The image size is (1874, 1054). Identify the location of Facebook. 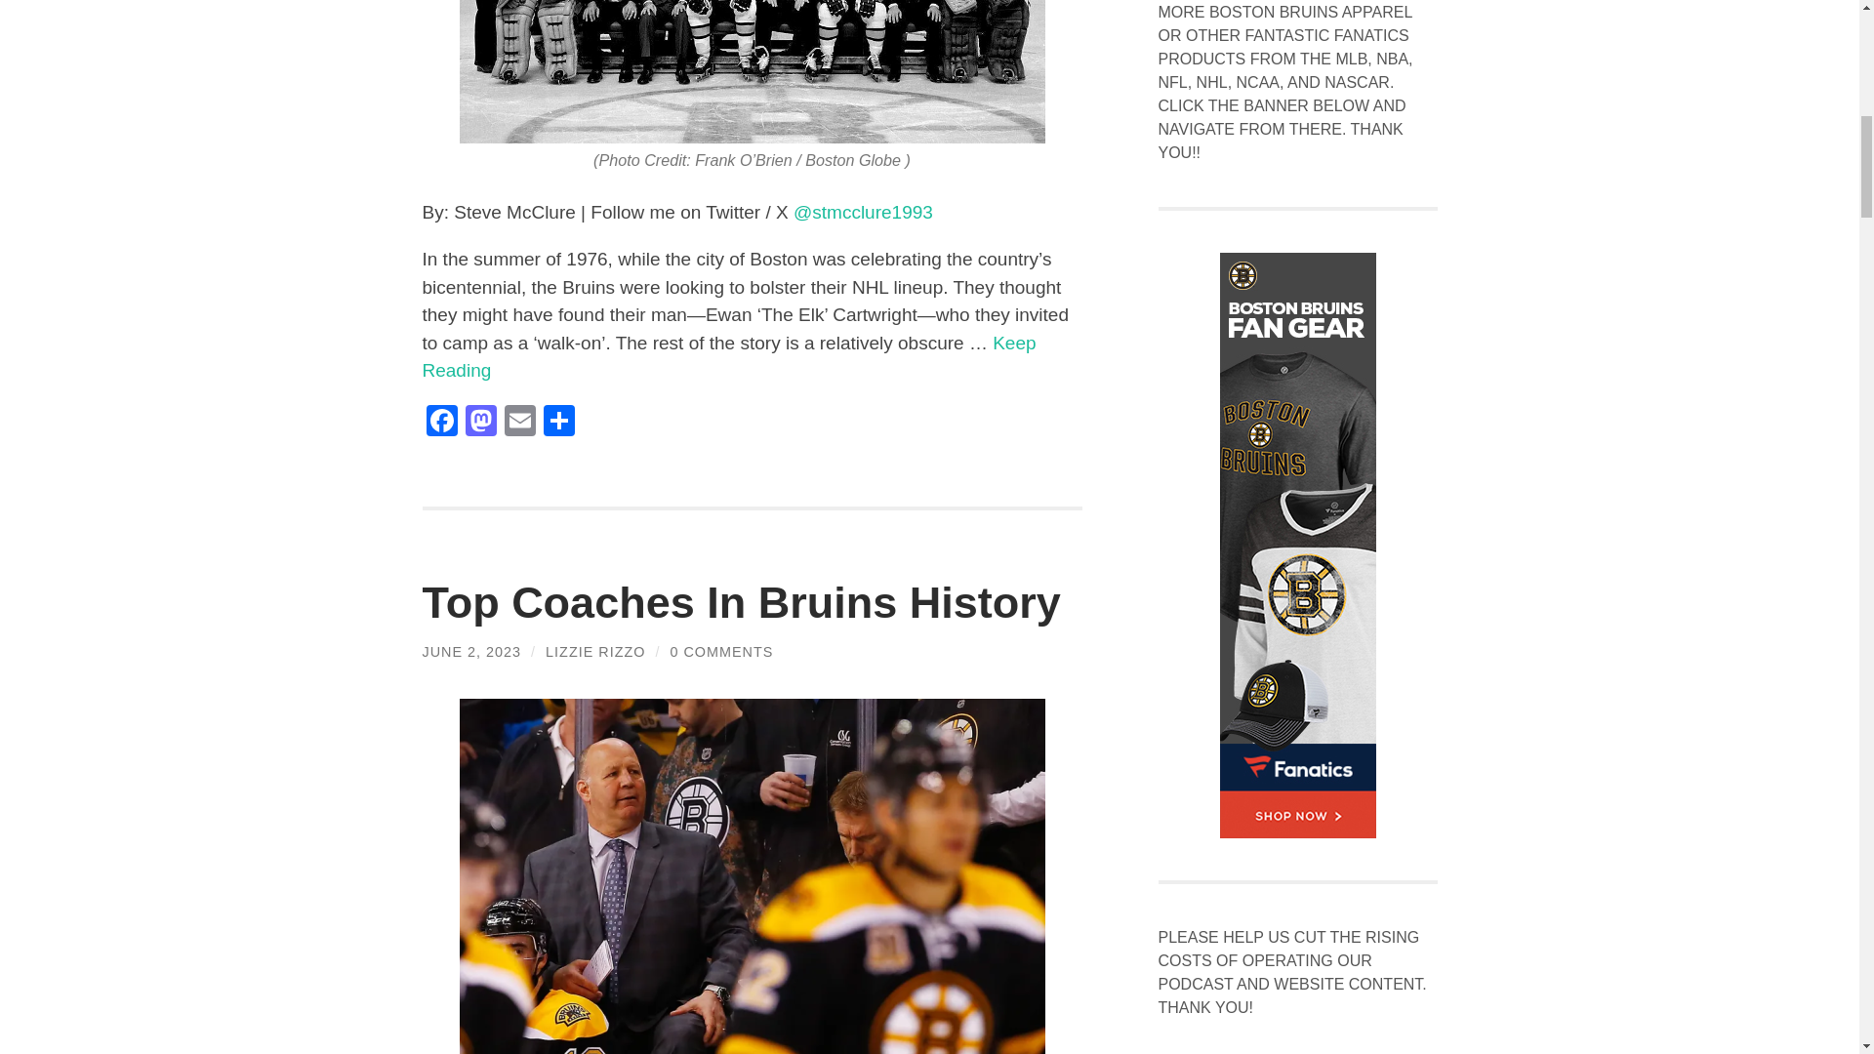
(441, 423).